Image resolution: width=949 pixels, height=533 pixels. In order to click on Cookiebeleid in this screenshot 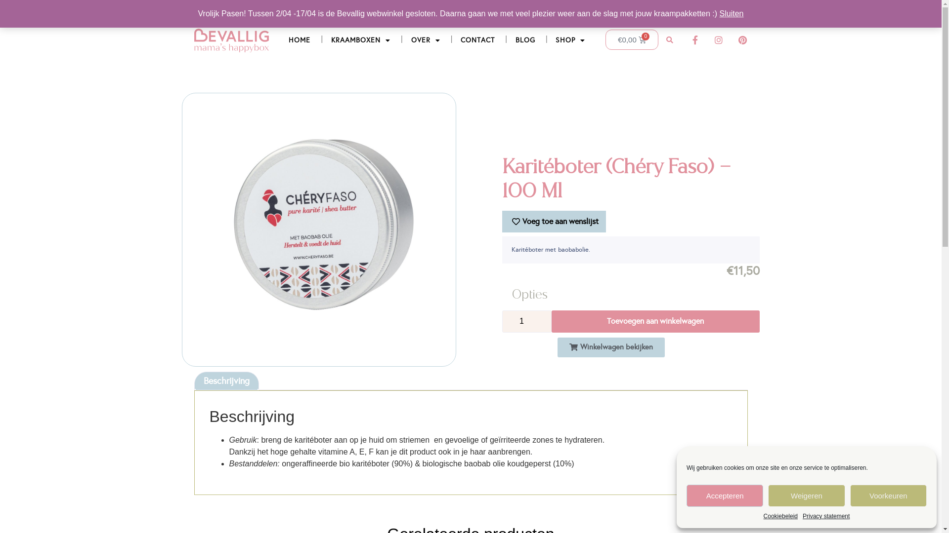, I will do `click(781, 516)`.